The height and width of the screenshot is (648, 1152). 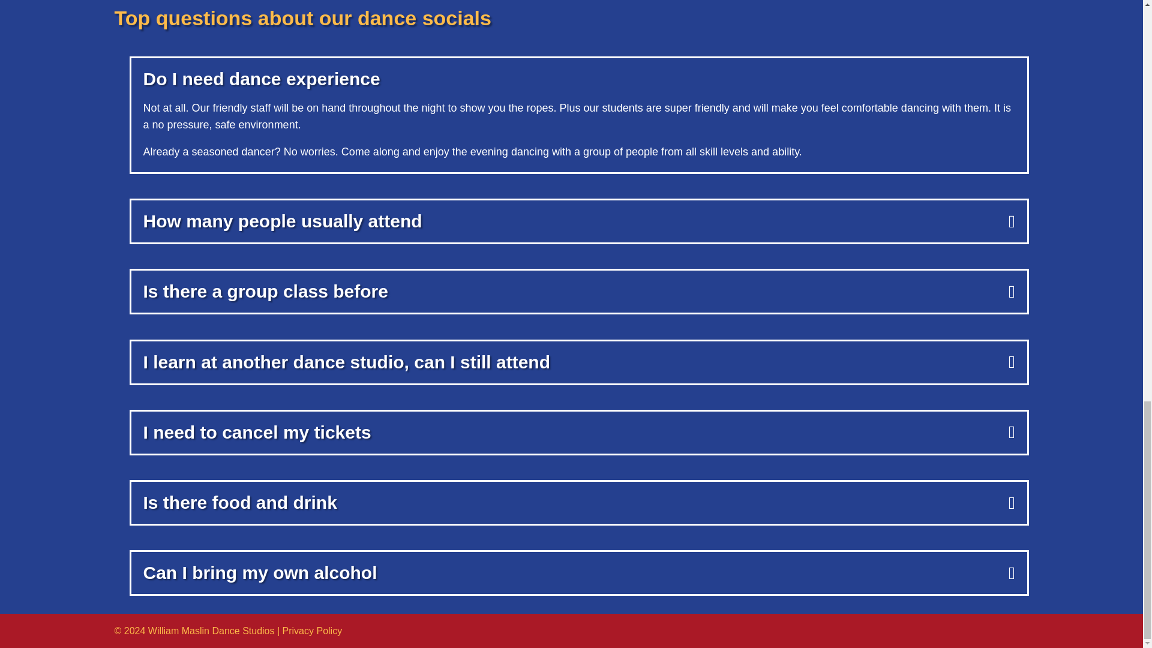 What do you see at coordinates (312, 631) in the screenshot?
I see `Privacy Policy` at bounding box center [312, 631].